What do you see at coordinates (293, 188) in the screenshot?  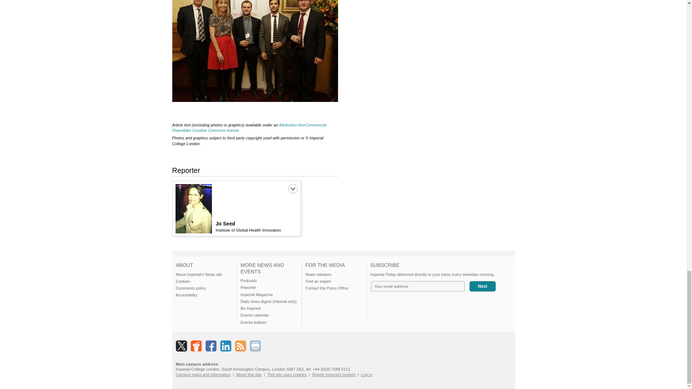 I see `Click to expand or contract` at bounding box center [293, 188].